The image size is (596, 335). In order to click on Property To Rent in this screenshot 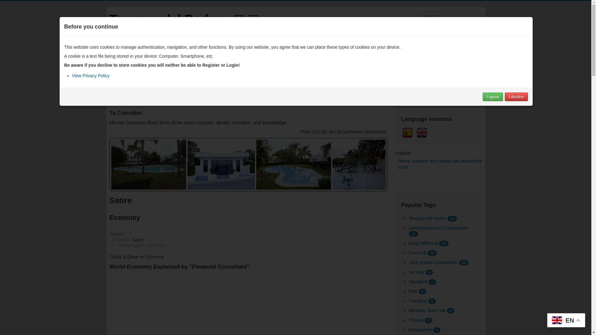, I will do `click(296, 88)`.